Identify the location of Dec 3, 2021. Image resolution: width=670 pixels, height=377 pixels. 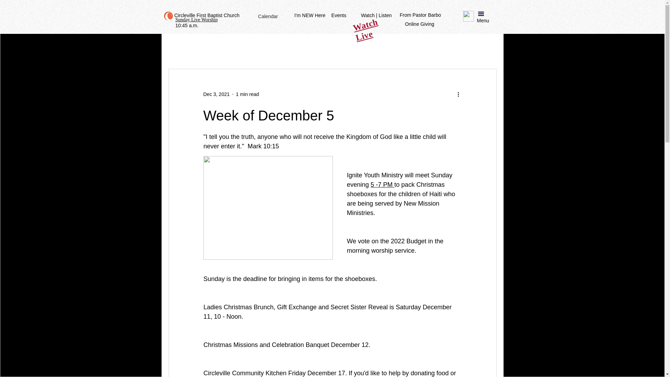
(216, 94).